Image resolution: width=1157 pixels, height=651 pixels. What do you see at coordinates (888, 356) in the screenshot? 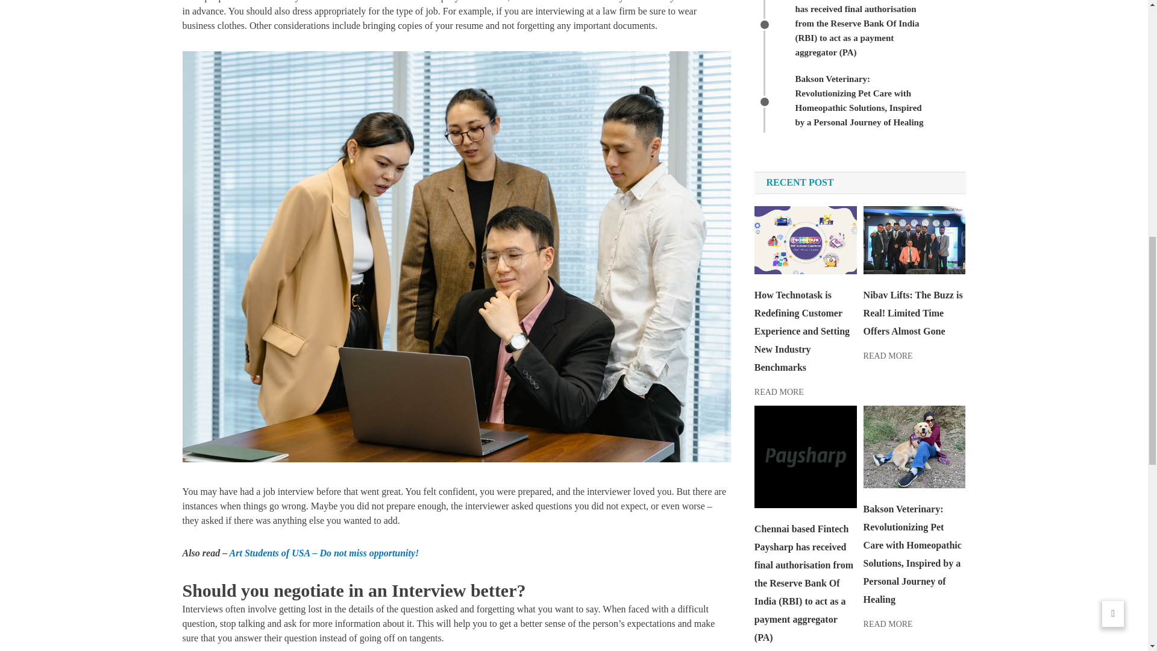
I see `READ MORE` at bounding box center [888, 356].